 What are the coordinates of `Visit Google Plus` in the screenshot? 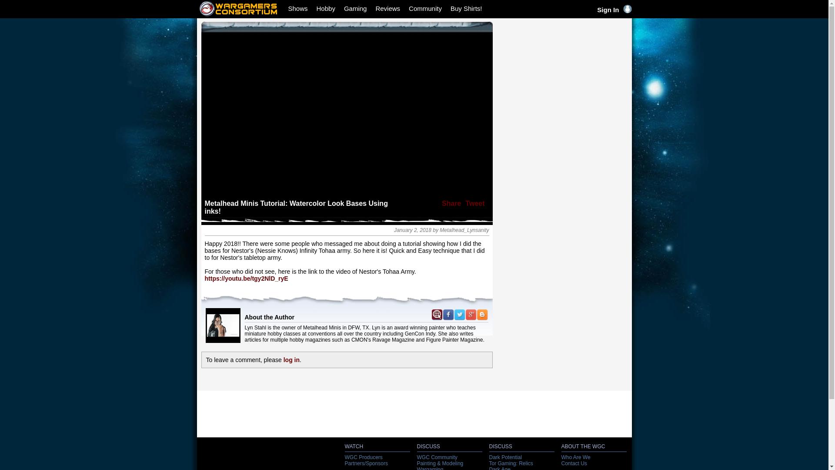 It's located at (471, 315).